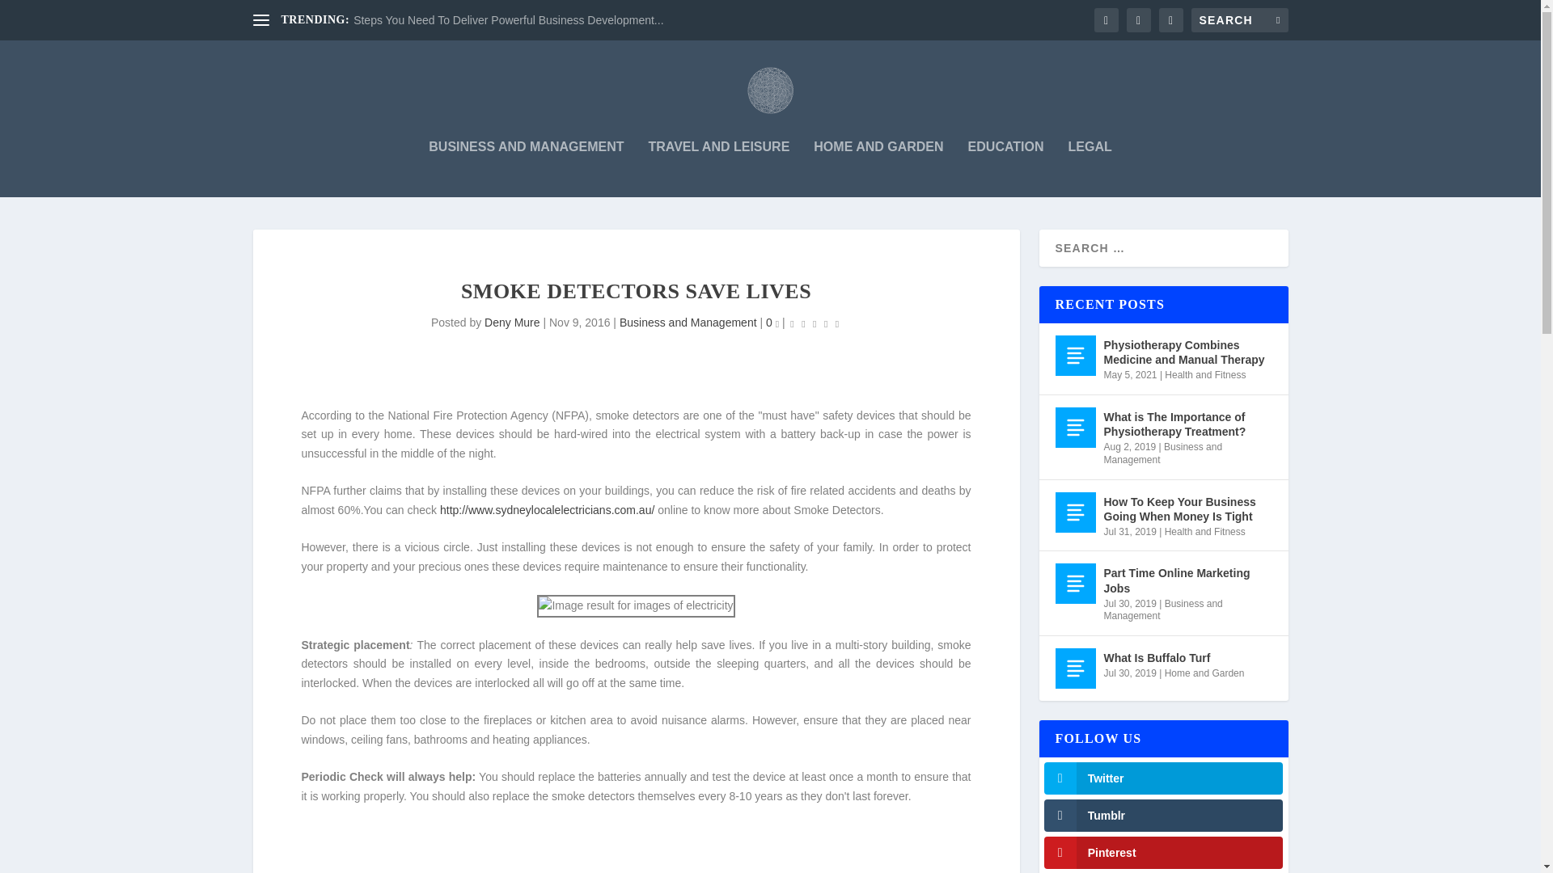  I want to click on Posts by Deny Mure, so click(511, 322).